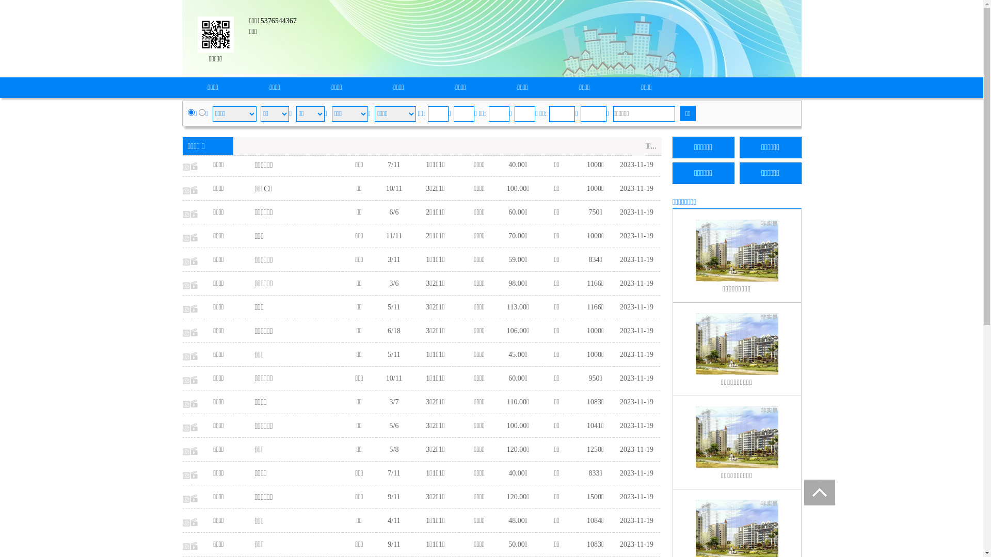  Describe the element at coordinates (394, 450) in the screenshot. I see `5/8` at that location.